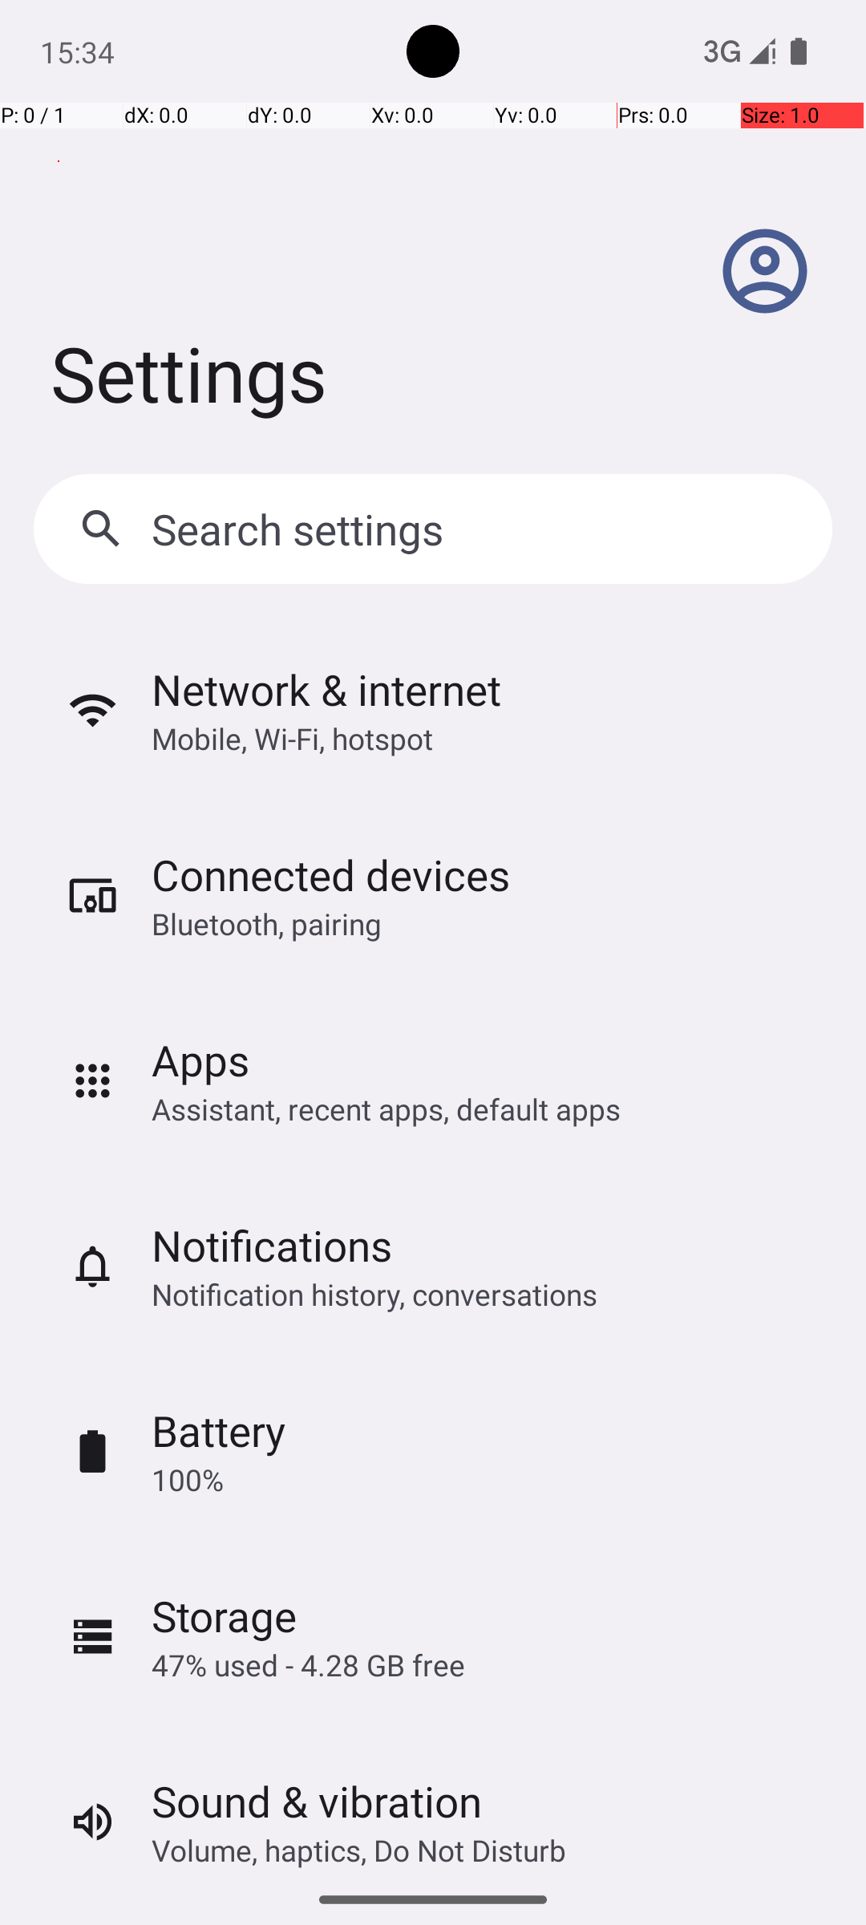 This screenshot has height=1925, width=866. I want to click on 47% used - 4.28 GB free, so click(308, 1665).